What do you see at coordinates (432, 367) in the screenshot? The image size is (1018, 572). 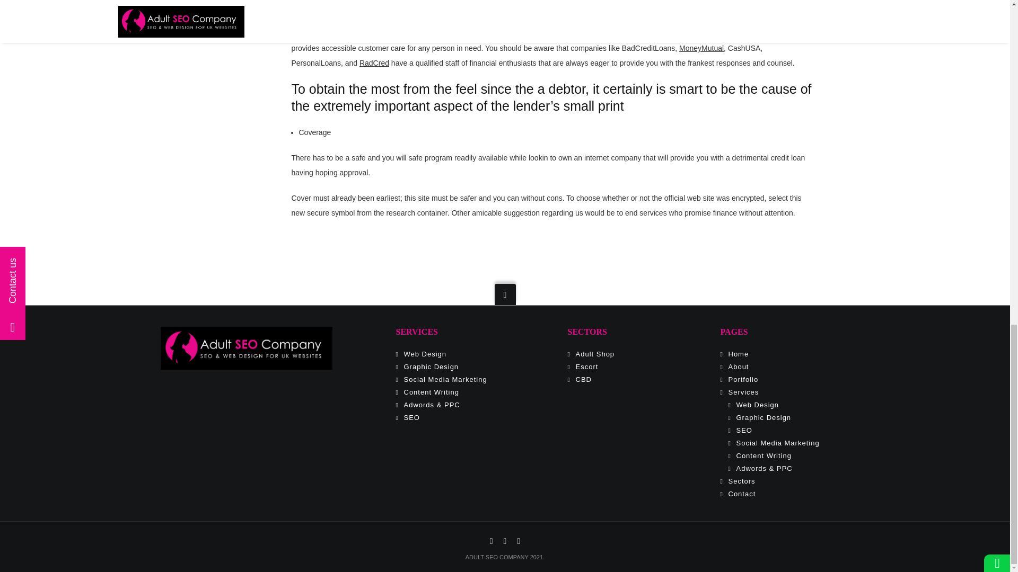 I see `Graphic Design` at bounding box center [432, 367].